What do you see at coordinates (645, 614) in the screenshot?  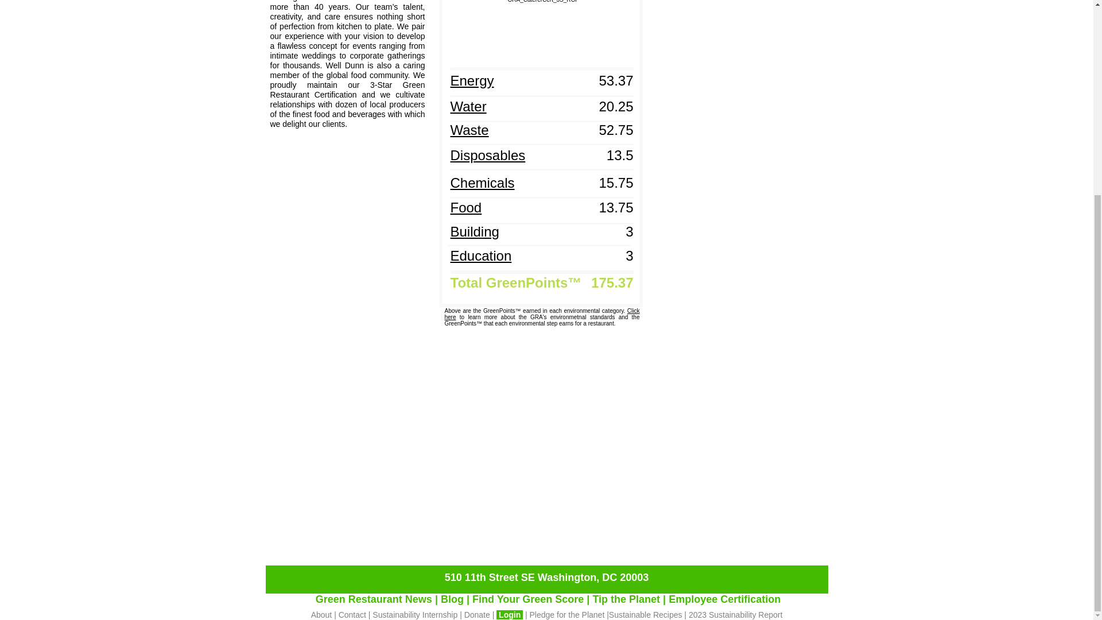 I see `Sustainable Recipes` at bounding box center [645, 614].